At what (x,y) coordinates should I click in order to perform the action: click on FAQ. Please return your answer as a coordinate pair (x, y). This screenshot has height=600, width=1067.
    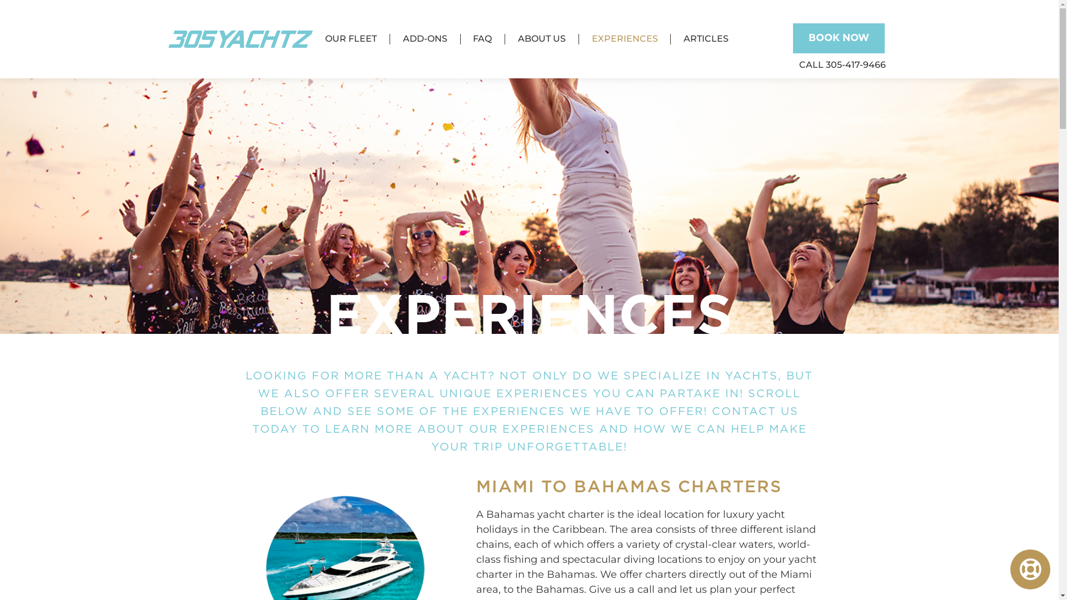
    Looking at the image, I should click on (483, 39).